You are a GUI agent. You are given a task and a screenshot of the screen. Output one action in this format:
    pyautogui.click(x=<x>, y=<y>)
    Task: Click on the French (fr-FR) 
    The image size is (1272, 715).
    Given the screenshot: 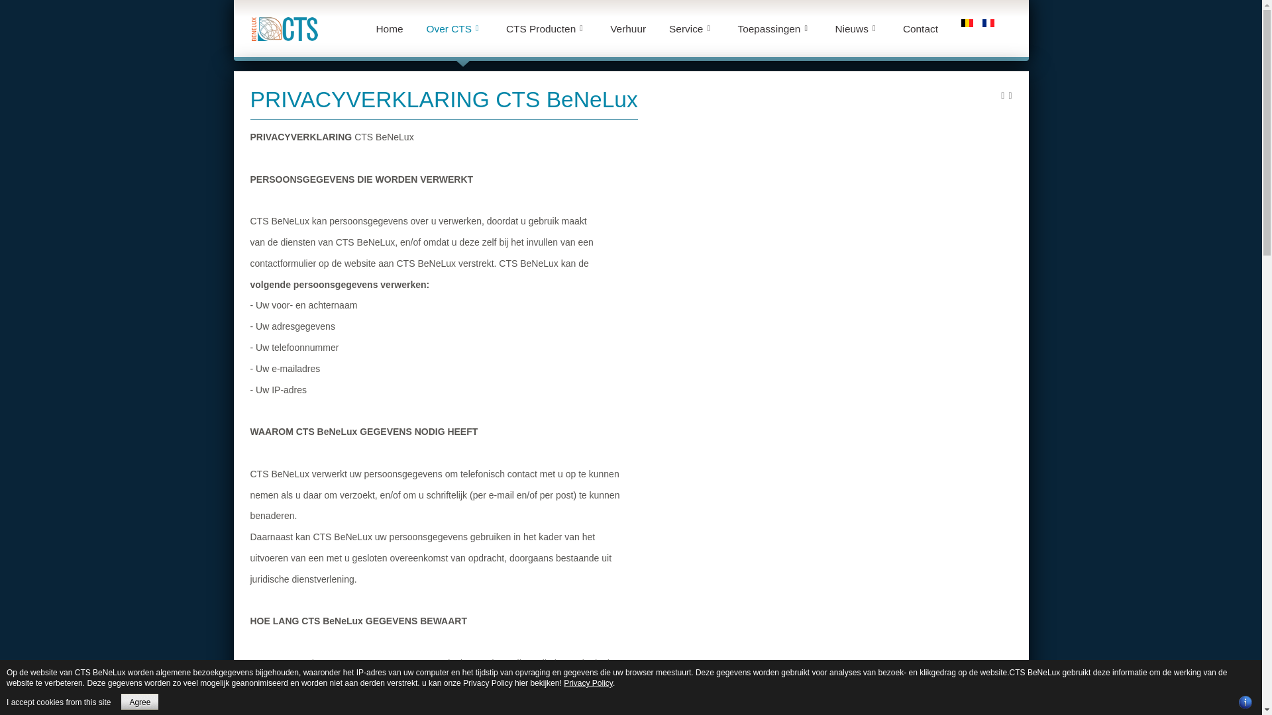 What is the action you would take?
    pyautogui.click(x=988, y=23)
    